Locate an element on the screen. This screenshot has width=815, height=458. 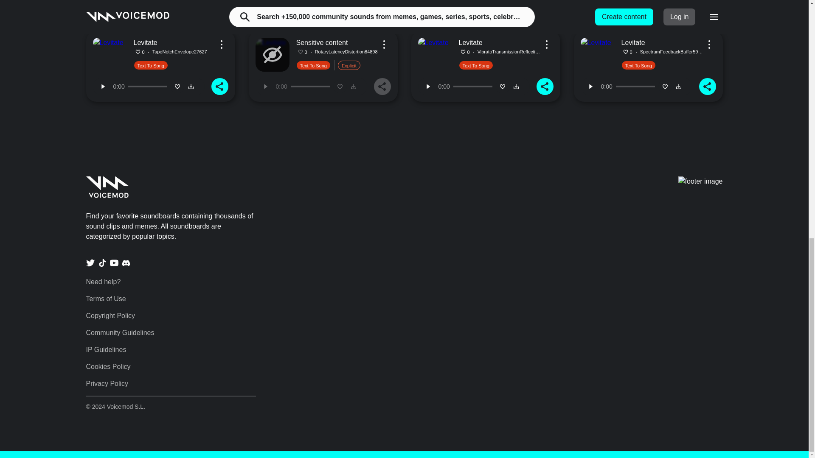
0 is located at coordinates (147, 5).